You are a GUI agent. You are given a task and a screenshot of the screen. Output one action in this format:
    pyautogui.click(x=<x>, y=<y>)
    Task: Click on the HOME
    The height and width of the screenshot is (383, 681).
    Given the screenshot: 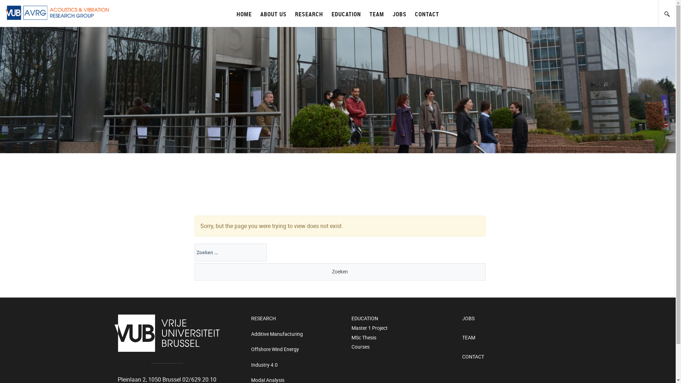 What is the action you would take?
    pyautogui.click(x=244, y=13)
    